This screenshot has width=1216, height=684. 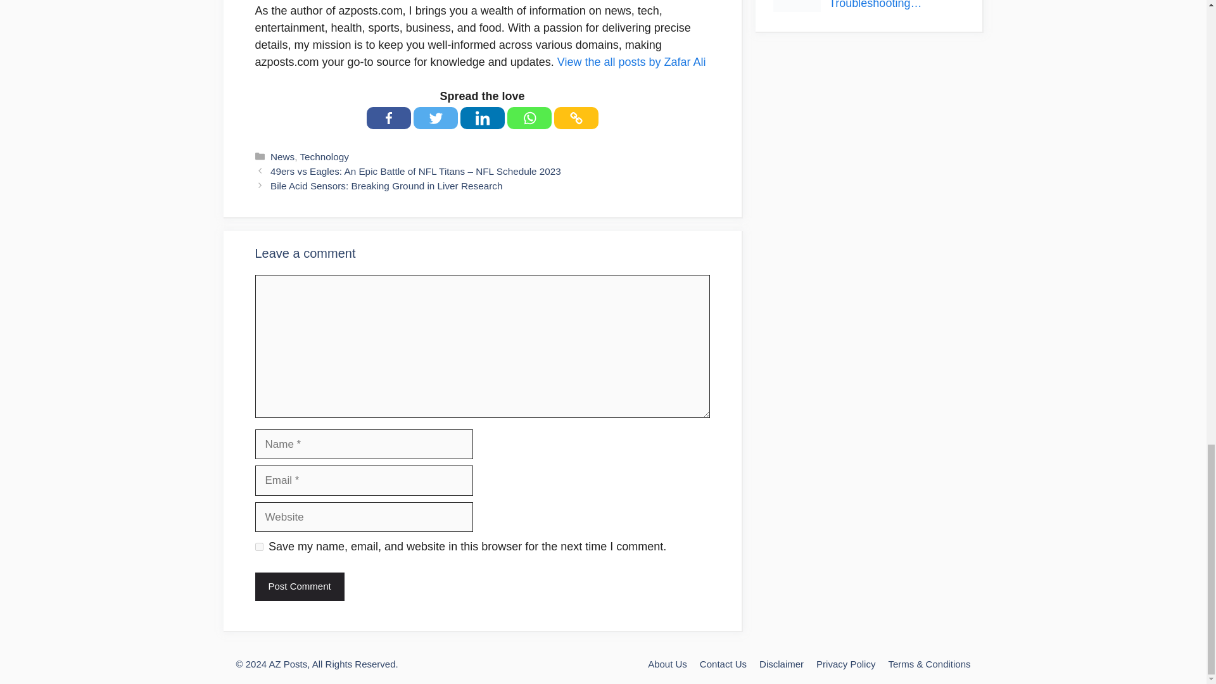 What do you see at coordinates (528, 118) in the screenshot?
I see `Whatsapp` at bounding box center [528, 118].